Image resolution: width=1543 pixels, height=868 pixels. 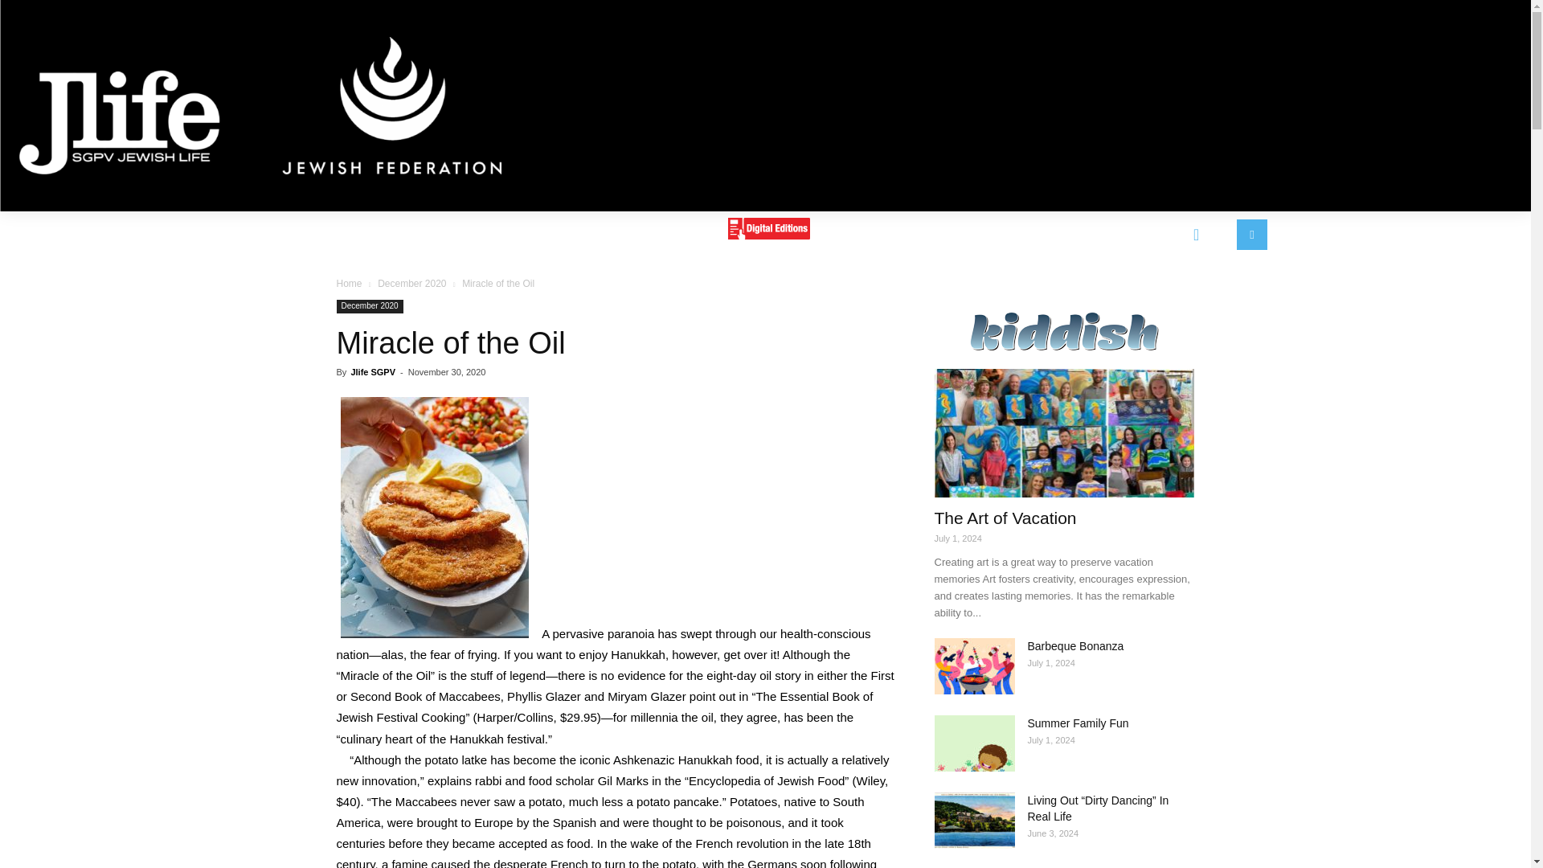 What do you see at coordinates (665, 233) in the screenshot?
I see `SUBSCRIBE` at bounding box center [665, 233].